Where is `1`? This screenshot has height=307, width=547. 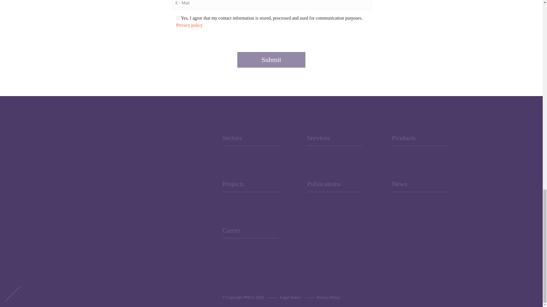
1 is located at coordinates (178, 18).